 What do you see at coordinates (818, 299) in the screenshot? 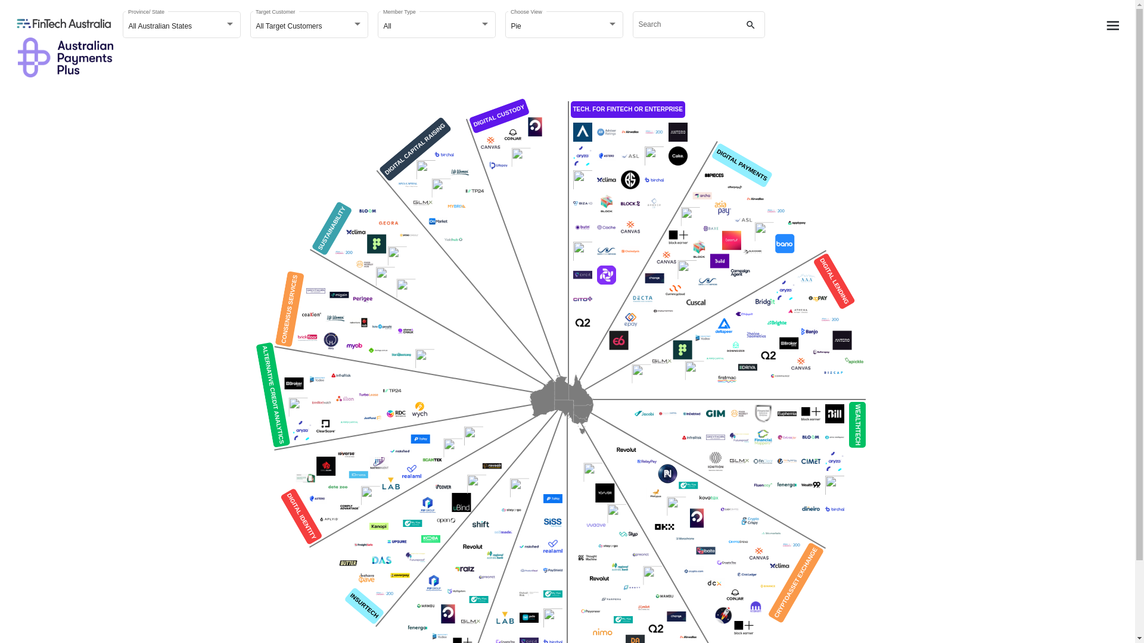
I see `Agpay Pty Ltd` at bounding box center [818, 299].